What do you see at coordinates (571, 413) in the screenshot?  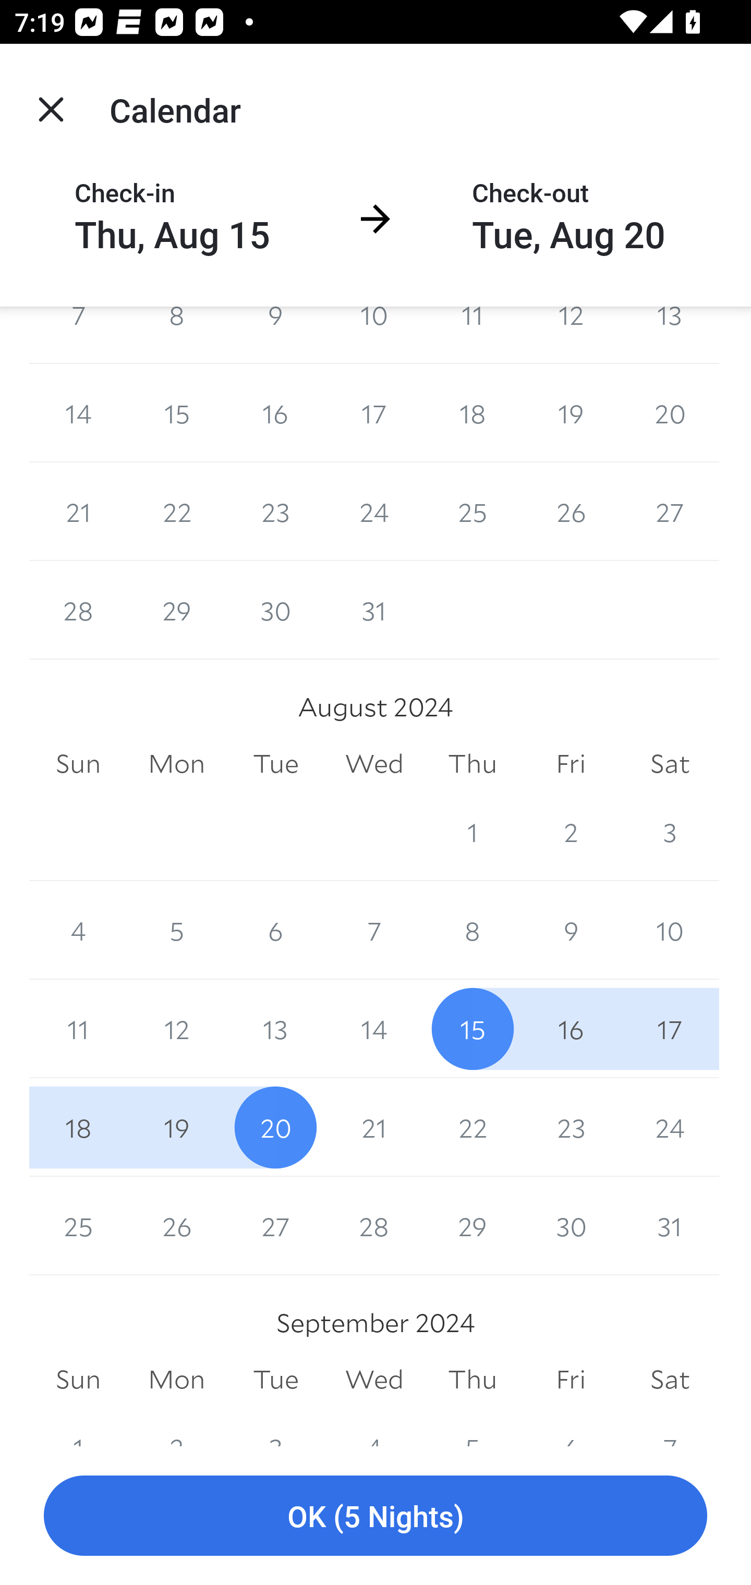 I see `19 19 July 2024` at bounding box center [571, 413].